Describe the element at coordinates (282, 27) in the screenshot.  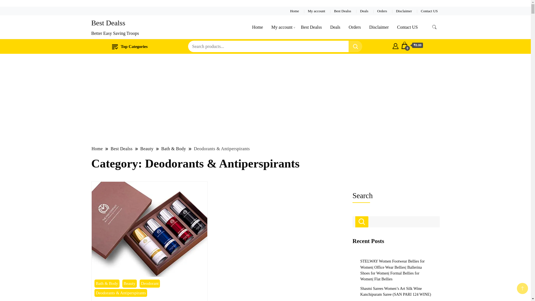
I see `My account` at that location.